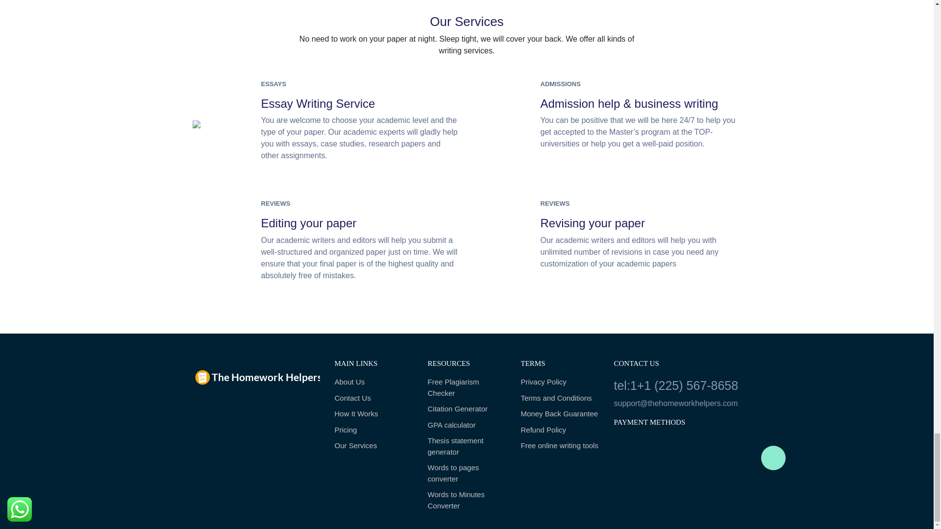  What do you see at coordinates (559, 382) in the screenshot?
I see `Privacy Policy` at bounding box center [559, 382].